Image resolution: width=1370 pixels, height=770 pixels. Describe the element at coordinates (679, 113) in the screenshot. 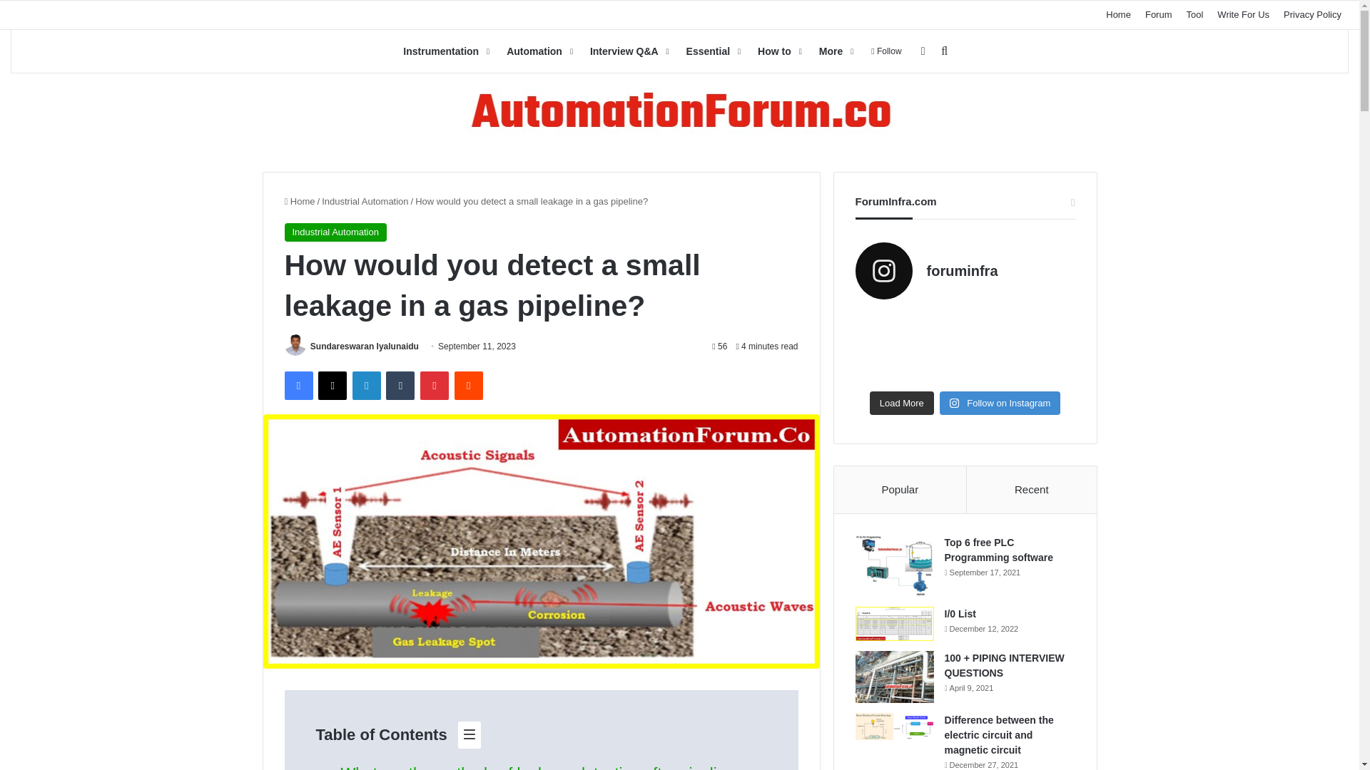

I see `Instrumentation and Control Engineering` at that location.